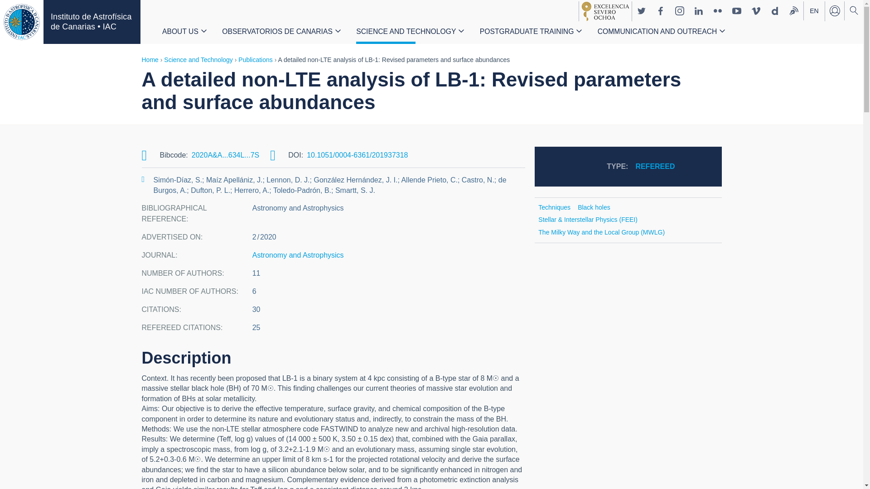 This screenshot has width=870, height=489. What do you see at coordinates (814, 11) in the screenshot?
I see `EN` at bounding box center [814, 11].